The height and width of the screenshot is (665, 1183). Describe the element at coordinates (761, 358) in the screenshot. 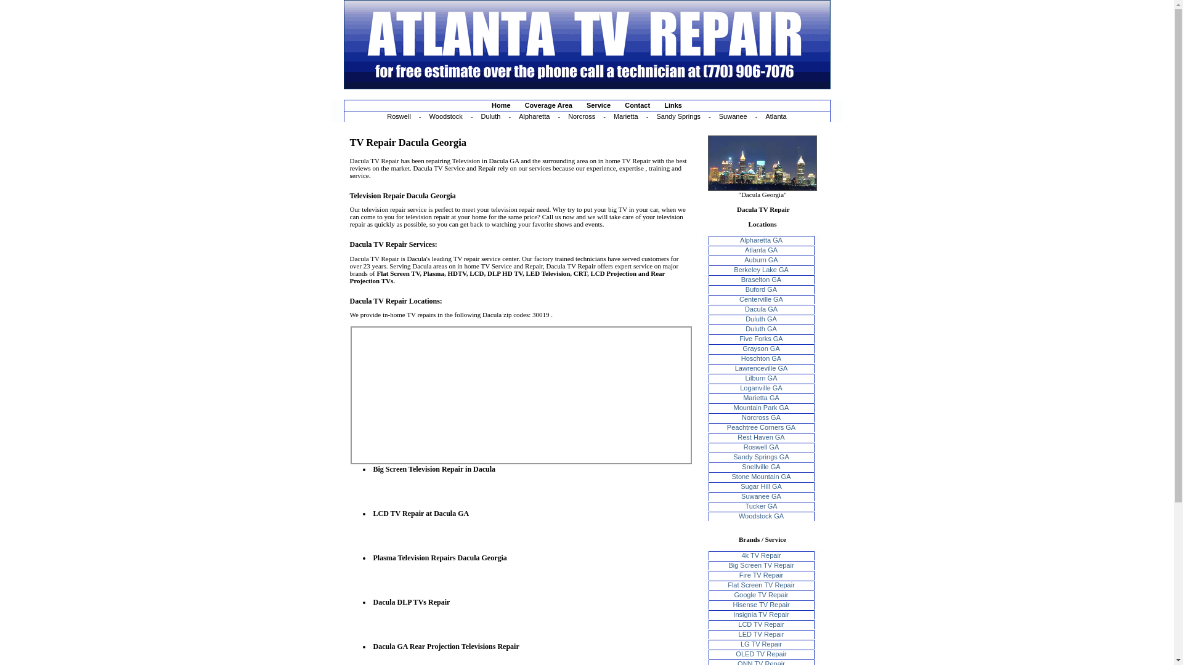

I see `Hoschton GA` at that location.